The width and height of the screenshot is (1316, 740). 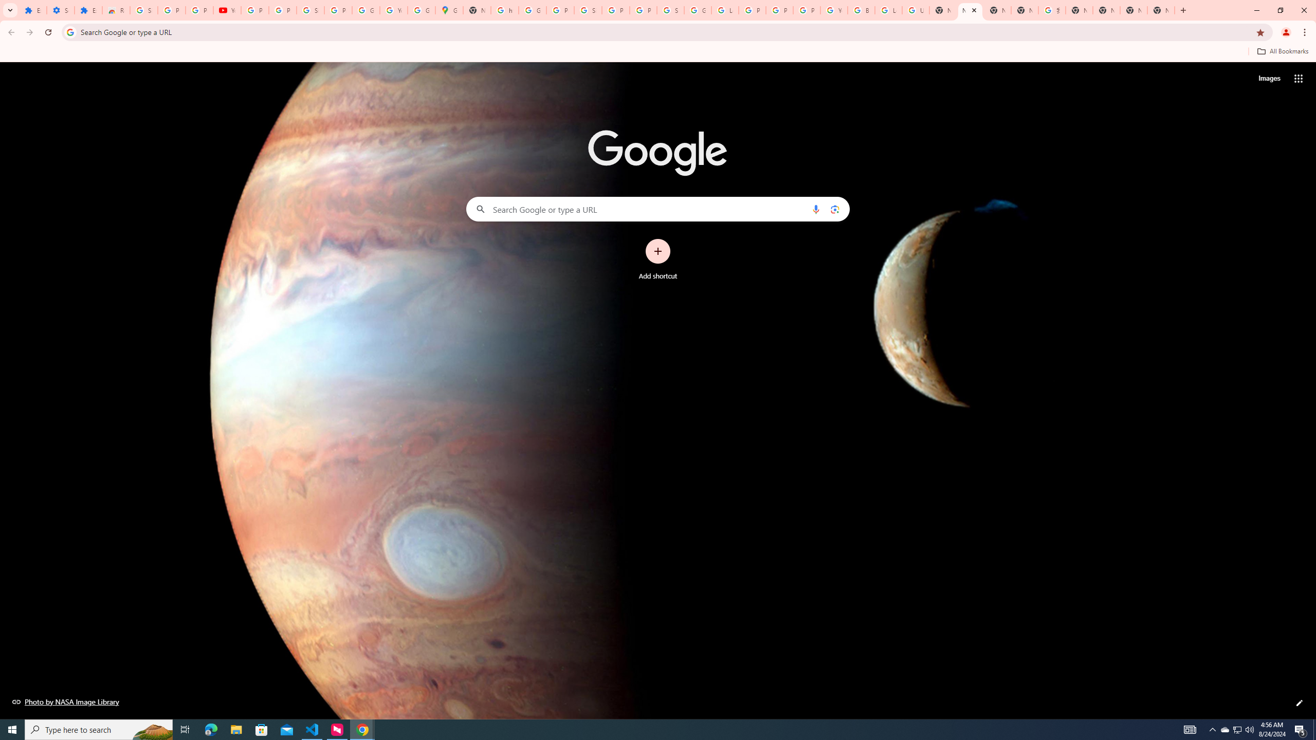 What do you see at coordinates (970, 10) in the screenshot?
I see `New Tab` at bounding box center [970, 10].